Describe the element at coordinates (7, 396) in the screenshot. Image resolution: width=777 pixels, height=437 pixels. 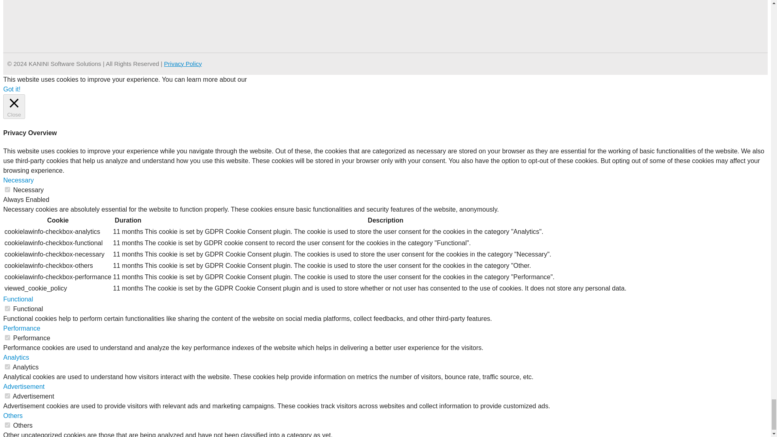
I see `on` at that location.